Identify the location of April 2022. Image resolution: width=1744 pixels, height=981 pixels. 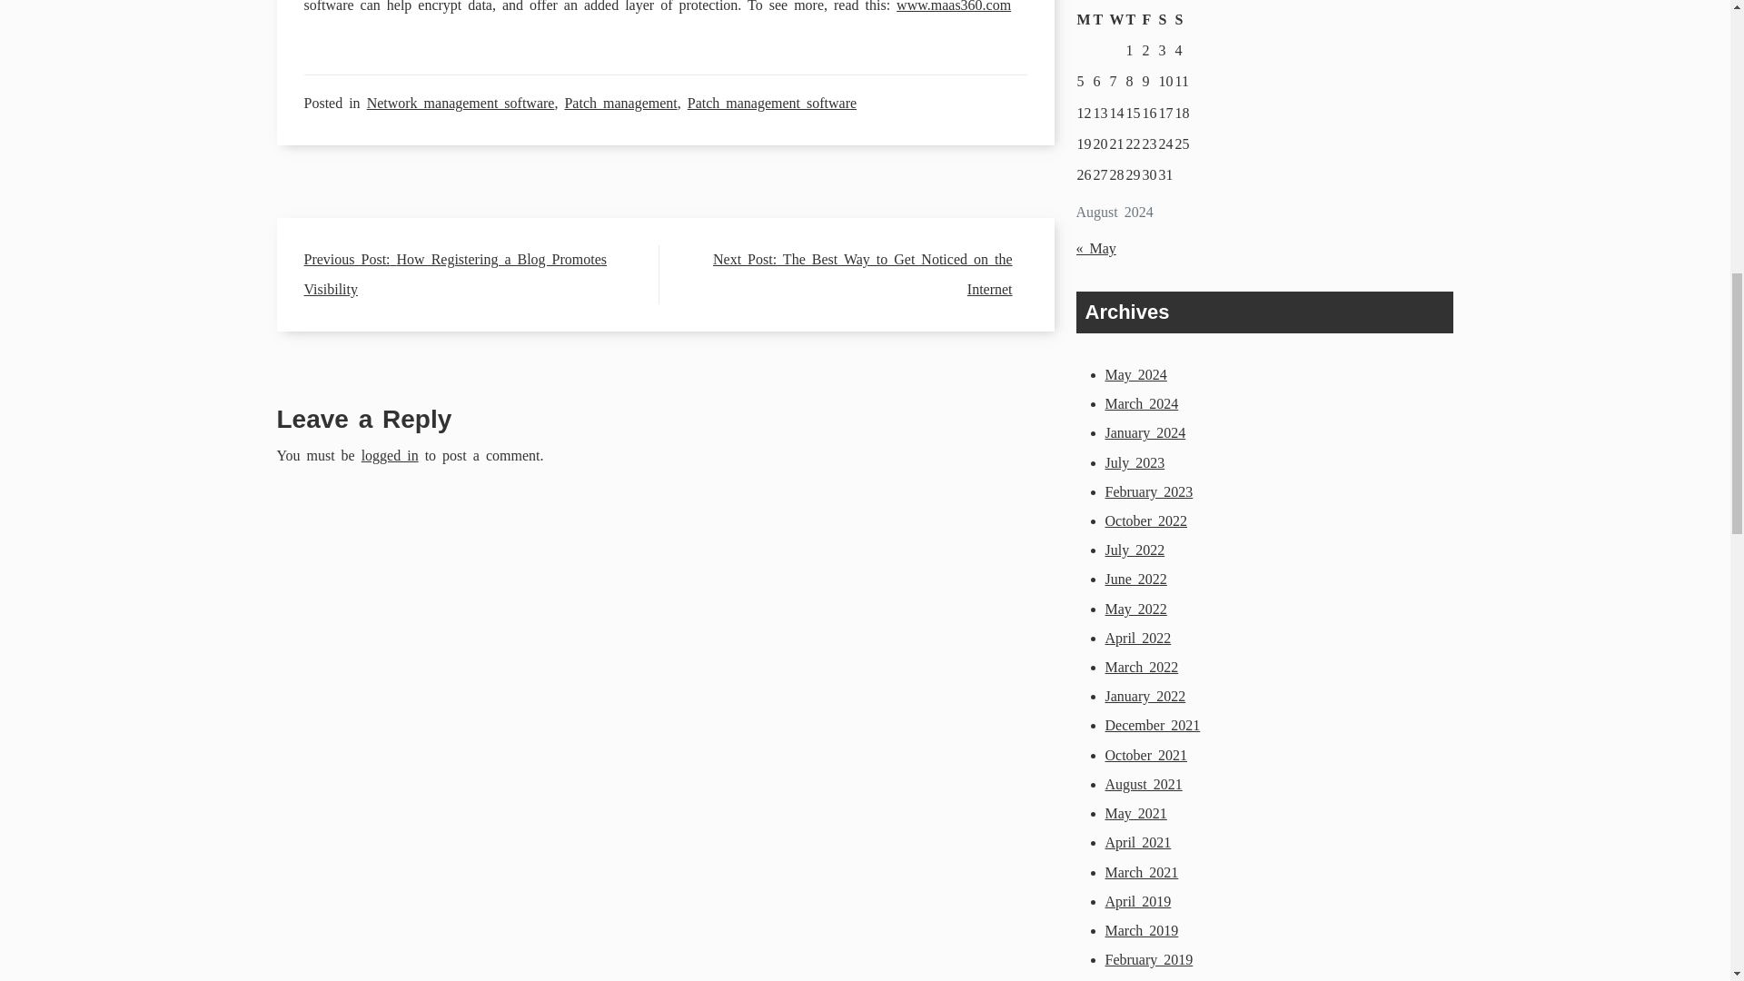
(1137, 638).